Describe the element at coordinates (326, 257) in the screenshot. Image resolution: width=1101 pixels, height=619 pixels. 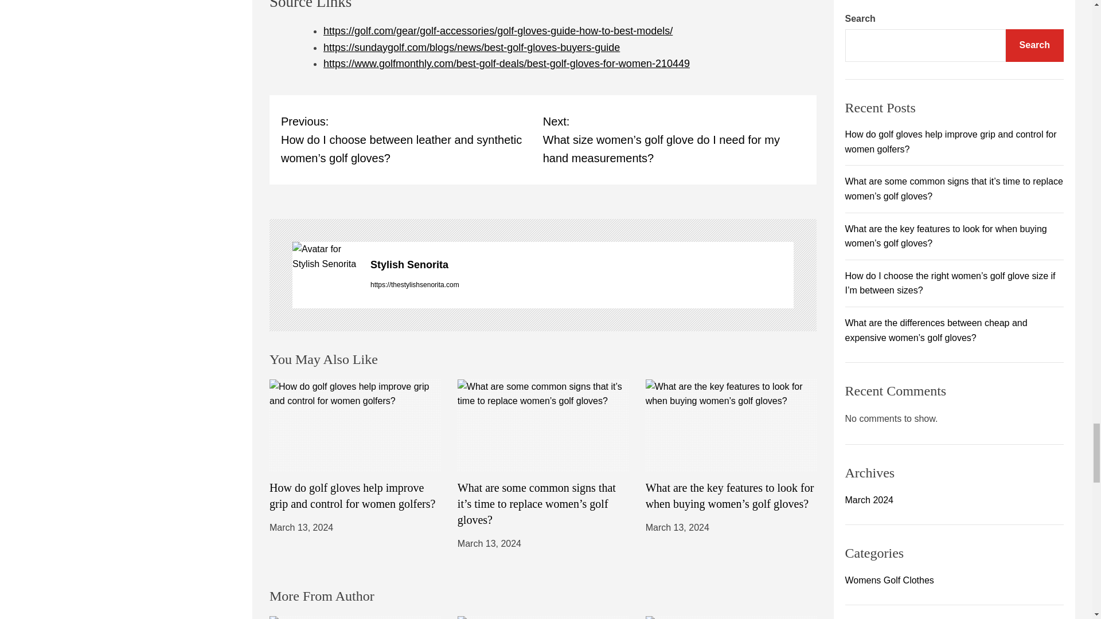
I see `Stylish Senorita` at that location.